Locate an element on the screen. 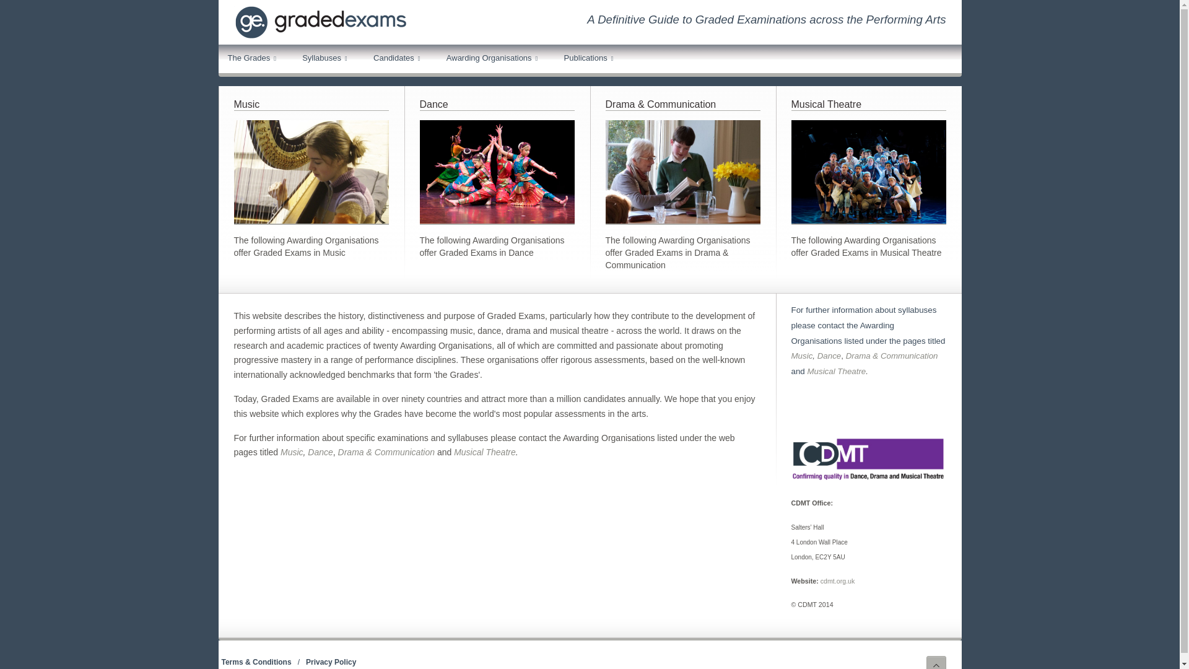  cdmt.org.uk is located at coordinates (837, 581).